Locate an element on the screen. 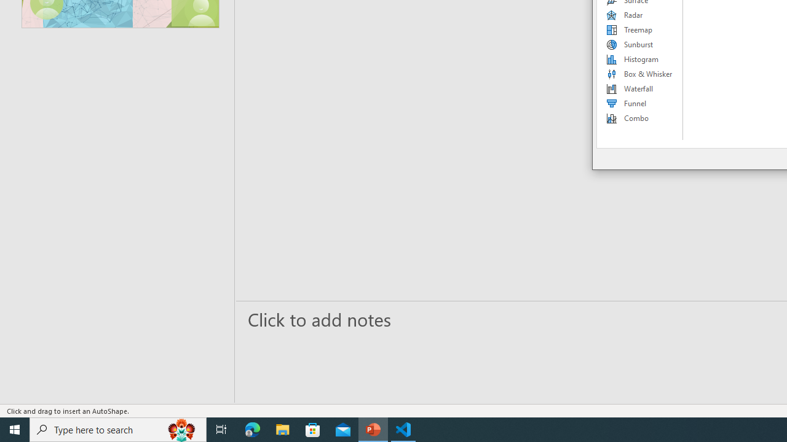 The width and height of the screenshot is (787, 442). Combo is located at coordinates (640, 118).